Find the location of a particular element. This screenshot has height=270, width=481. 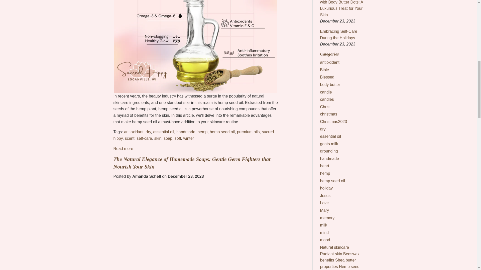

Show articles tagged candle is located at coordinates (326, 92).